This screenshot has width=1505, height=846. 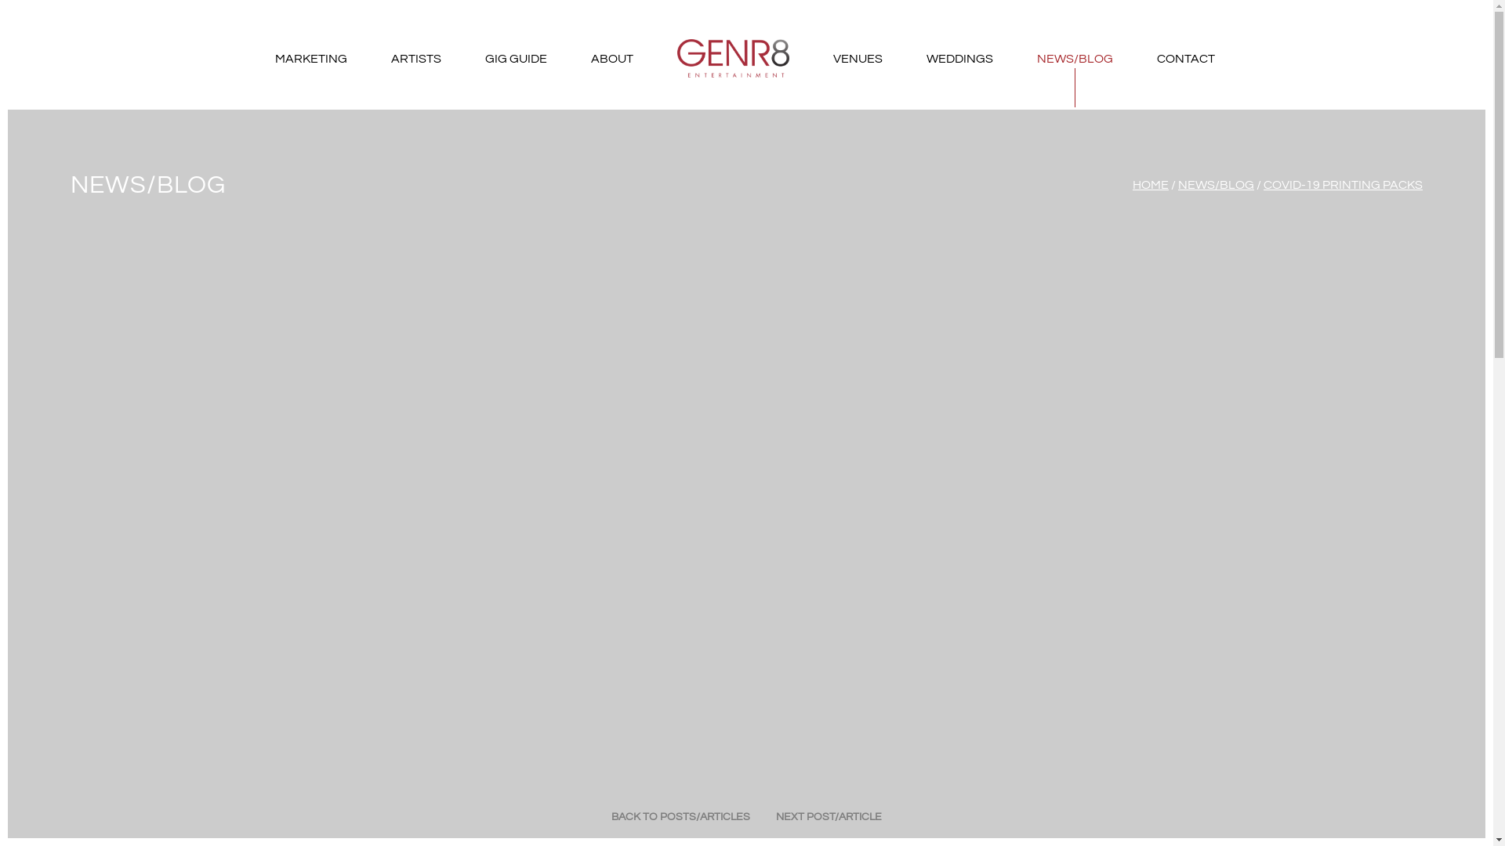 What do you see at coordinates (1151, 185) in the screenshot?
I see `HOME` at bounding box center [1151, 185].